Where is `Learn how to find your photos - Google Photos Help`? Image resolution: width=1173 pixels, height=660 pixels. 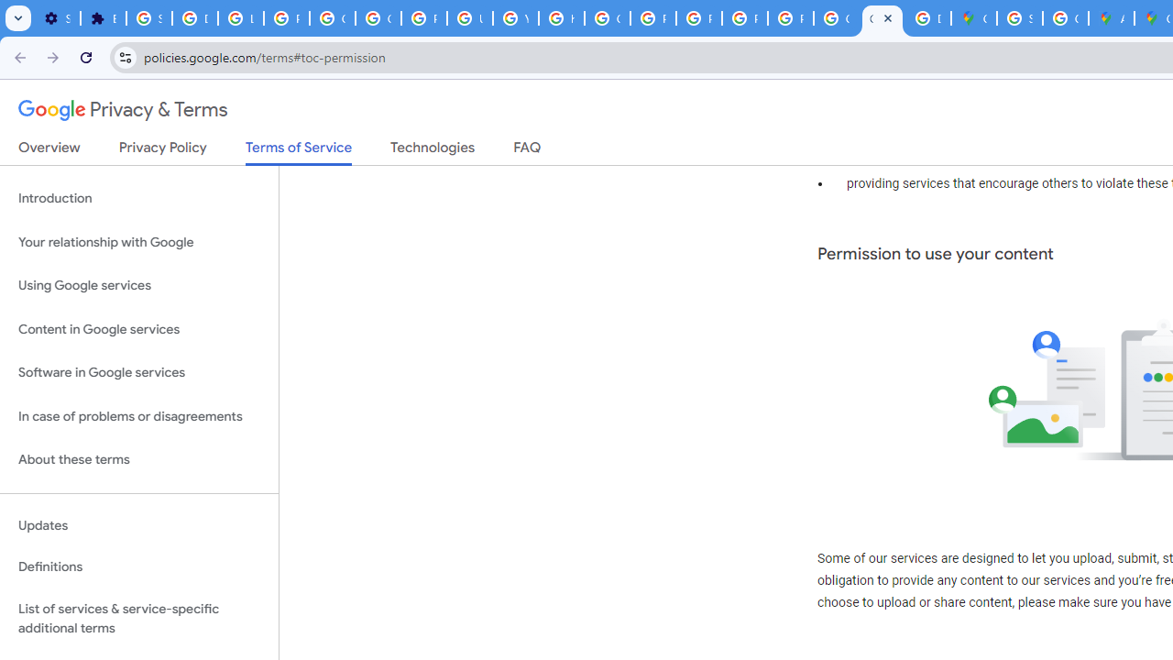 Learn how to find your photos - Google Photos Help is located at coordinates (240, 18).